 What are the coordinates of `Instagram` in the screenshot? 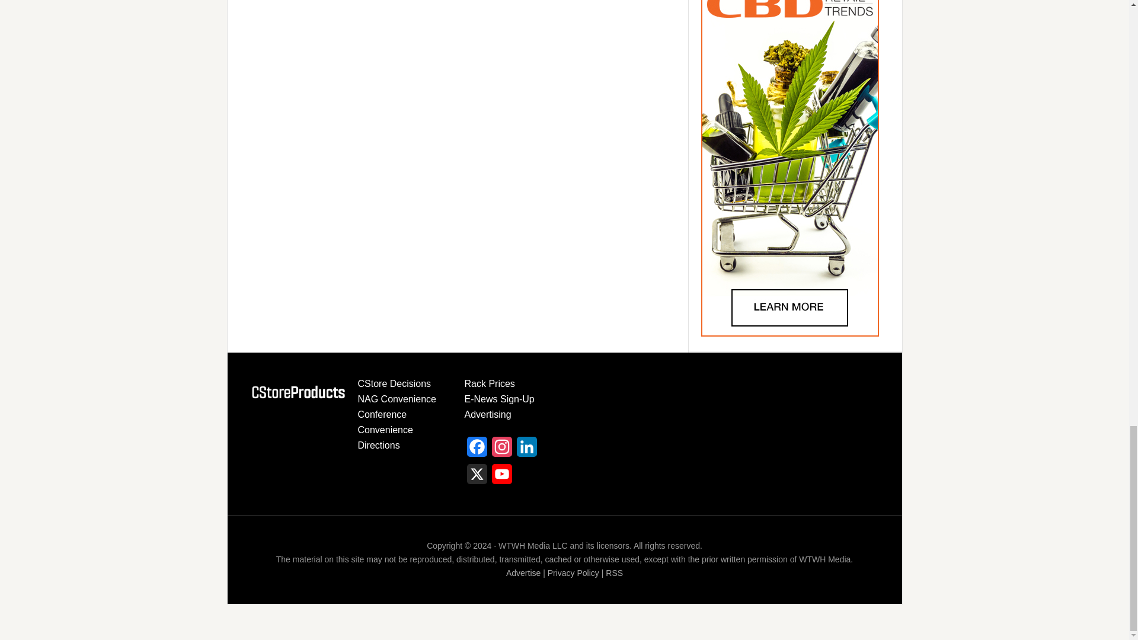 It's located at (501, 450).